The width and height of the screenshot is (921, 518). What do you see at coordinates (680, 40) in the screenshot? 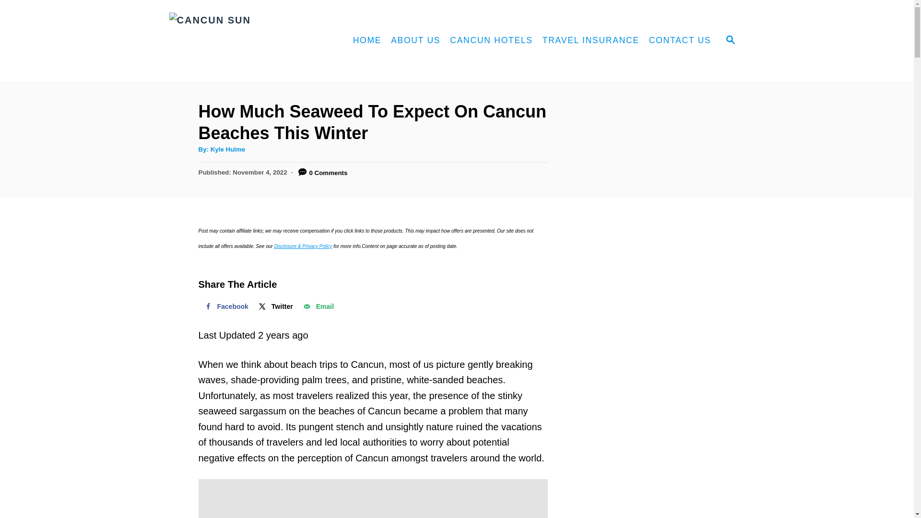
I see `CONTACT US` at bounding box center [680, 40].